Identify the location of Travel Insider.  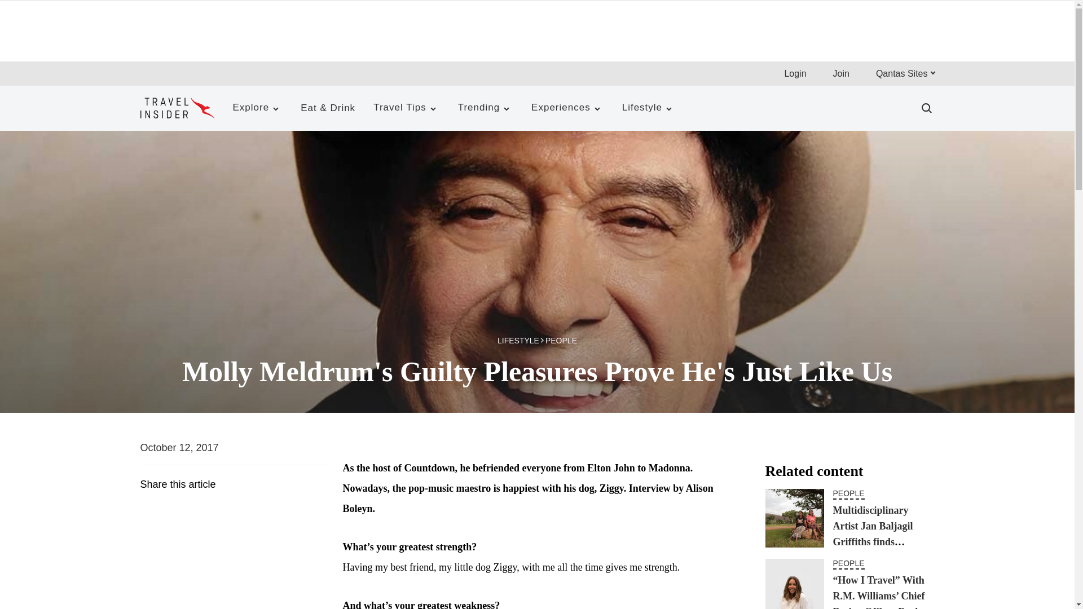
(177, 107).